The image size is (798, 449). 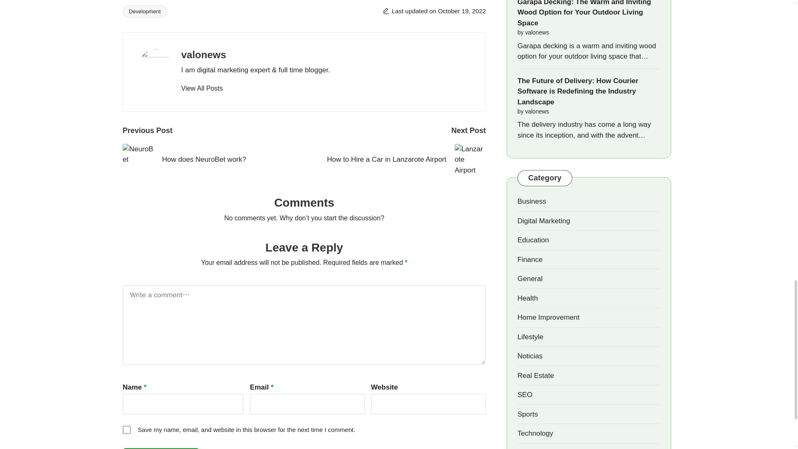 What do you see at coordinates (202, 88) in the screenshot?
I see `View All Posts` at bounding box center [202, 88].